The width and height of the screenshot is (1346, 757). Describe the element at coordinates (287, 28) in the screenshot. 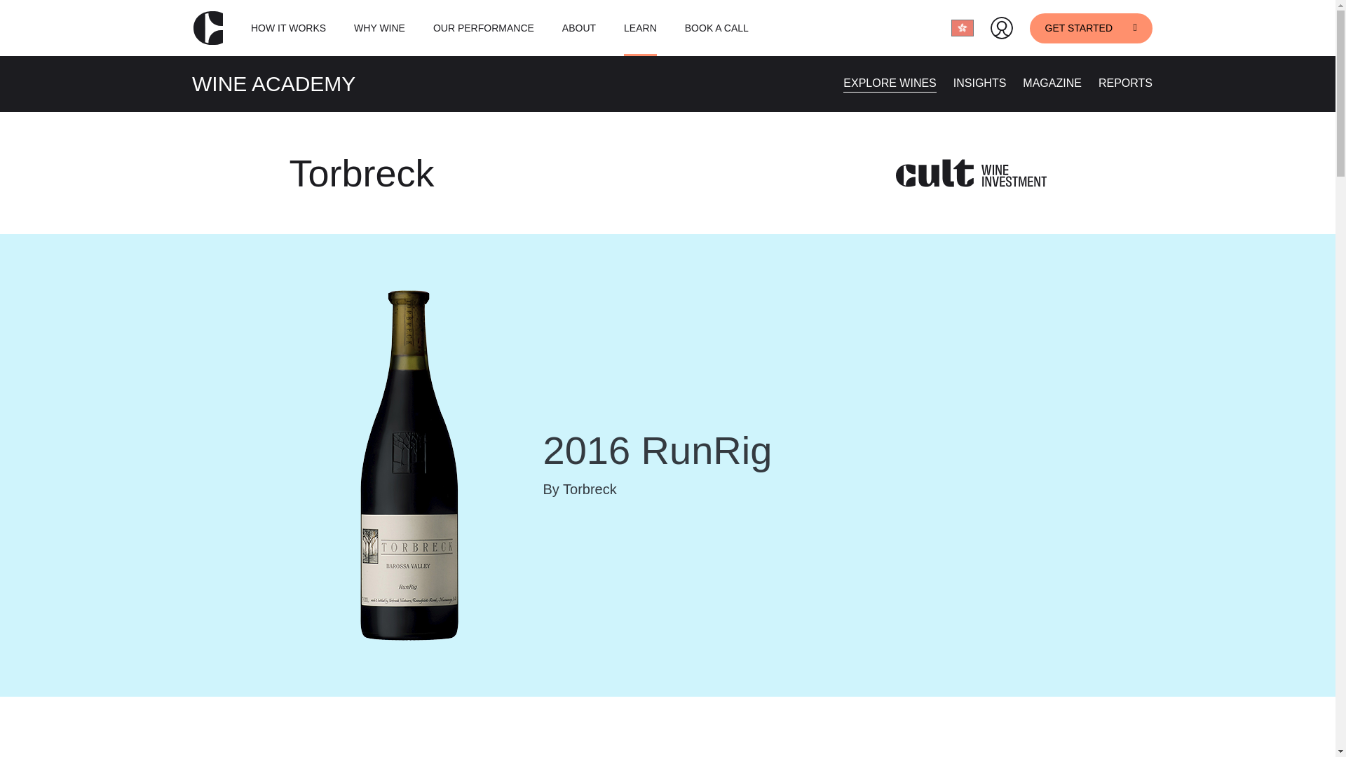

I see `HOW IT WORKS` at that location.